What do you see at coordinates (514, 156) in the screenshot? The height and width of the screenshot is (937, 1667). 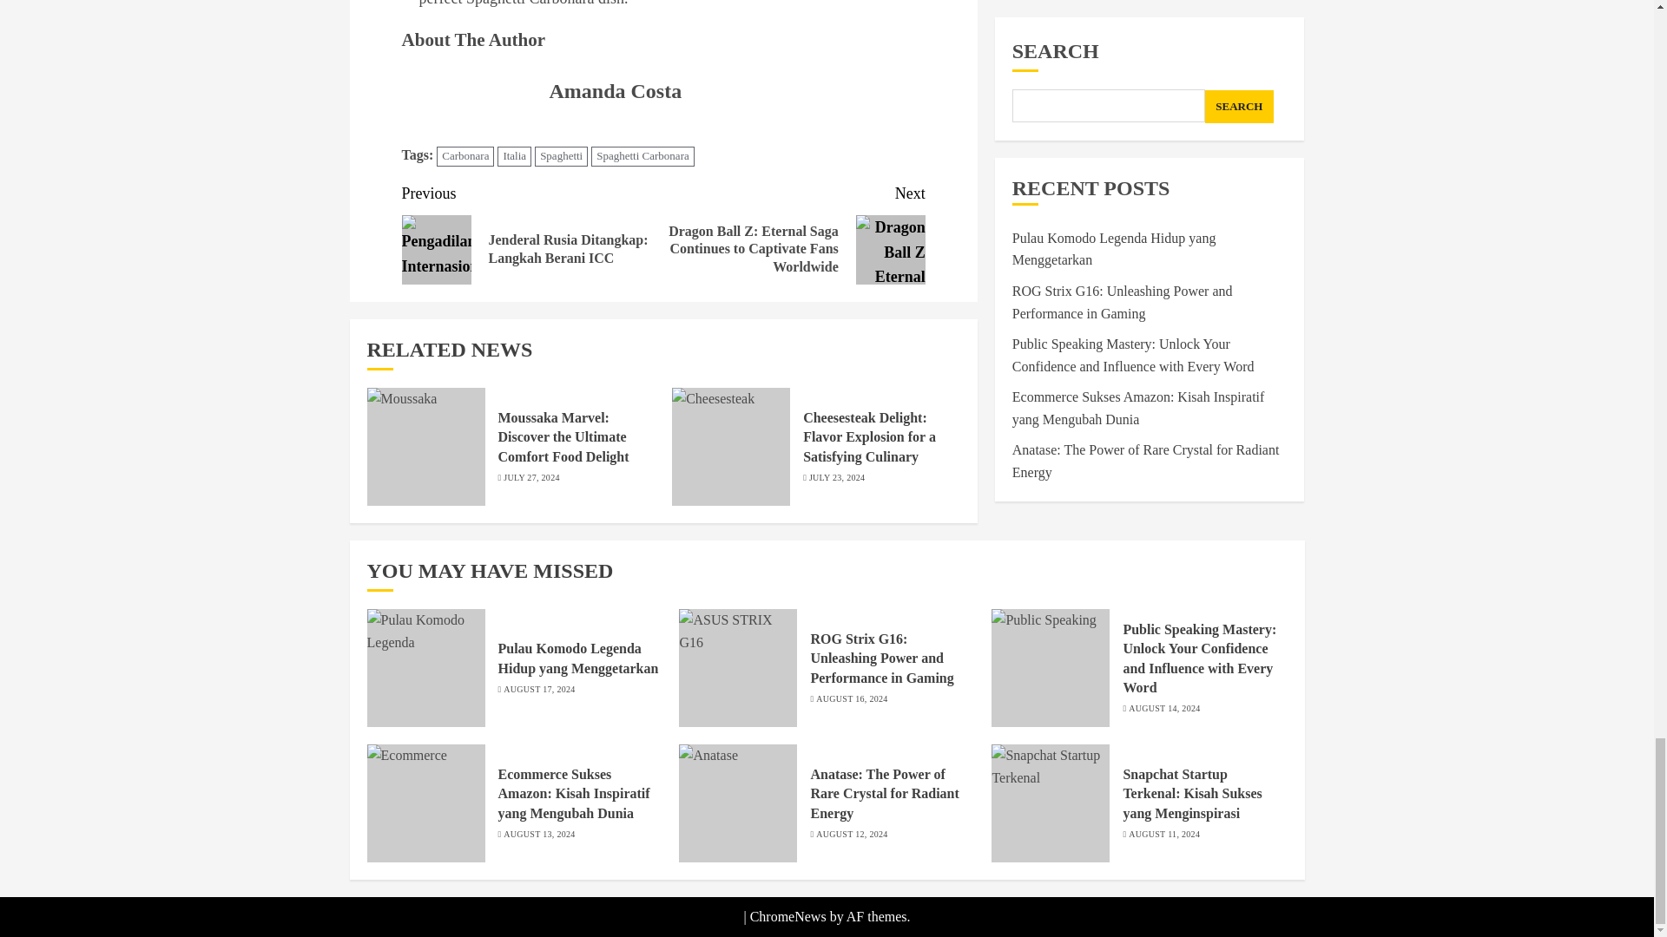 I see `Italia` at bounding box center [514, 156].